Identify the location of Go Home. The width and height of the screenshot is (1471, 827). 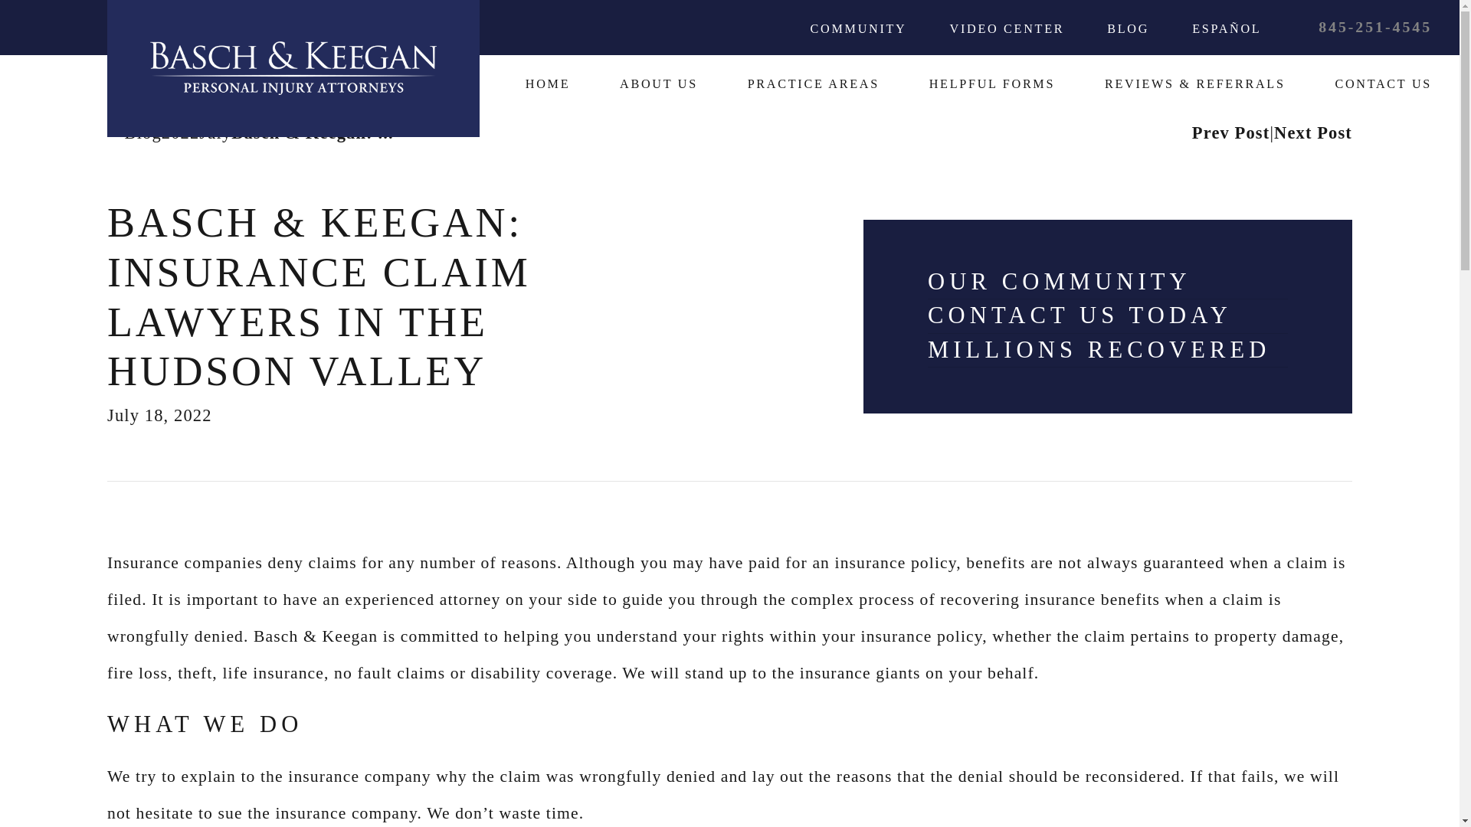
(116, 133).